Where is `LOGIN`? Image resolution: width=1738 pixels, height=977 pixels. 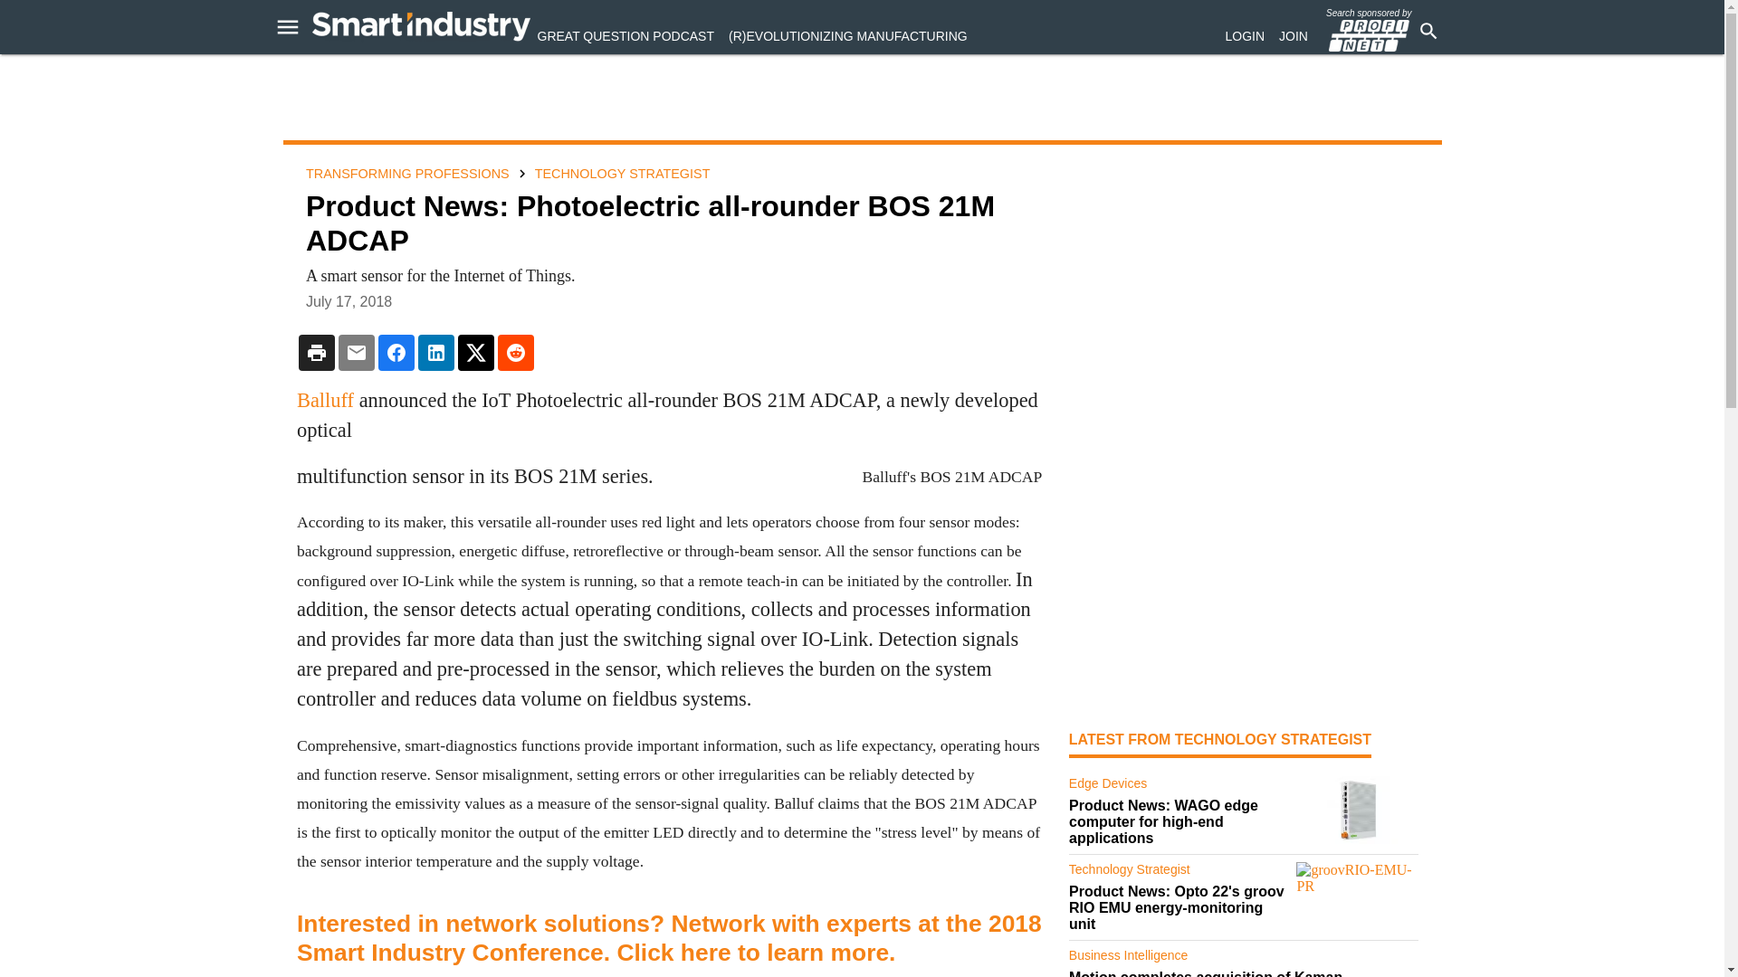
LOGIN is located at coordinates (1245, 36).